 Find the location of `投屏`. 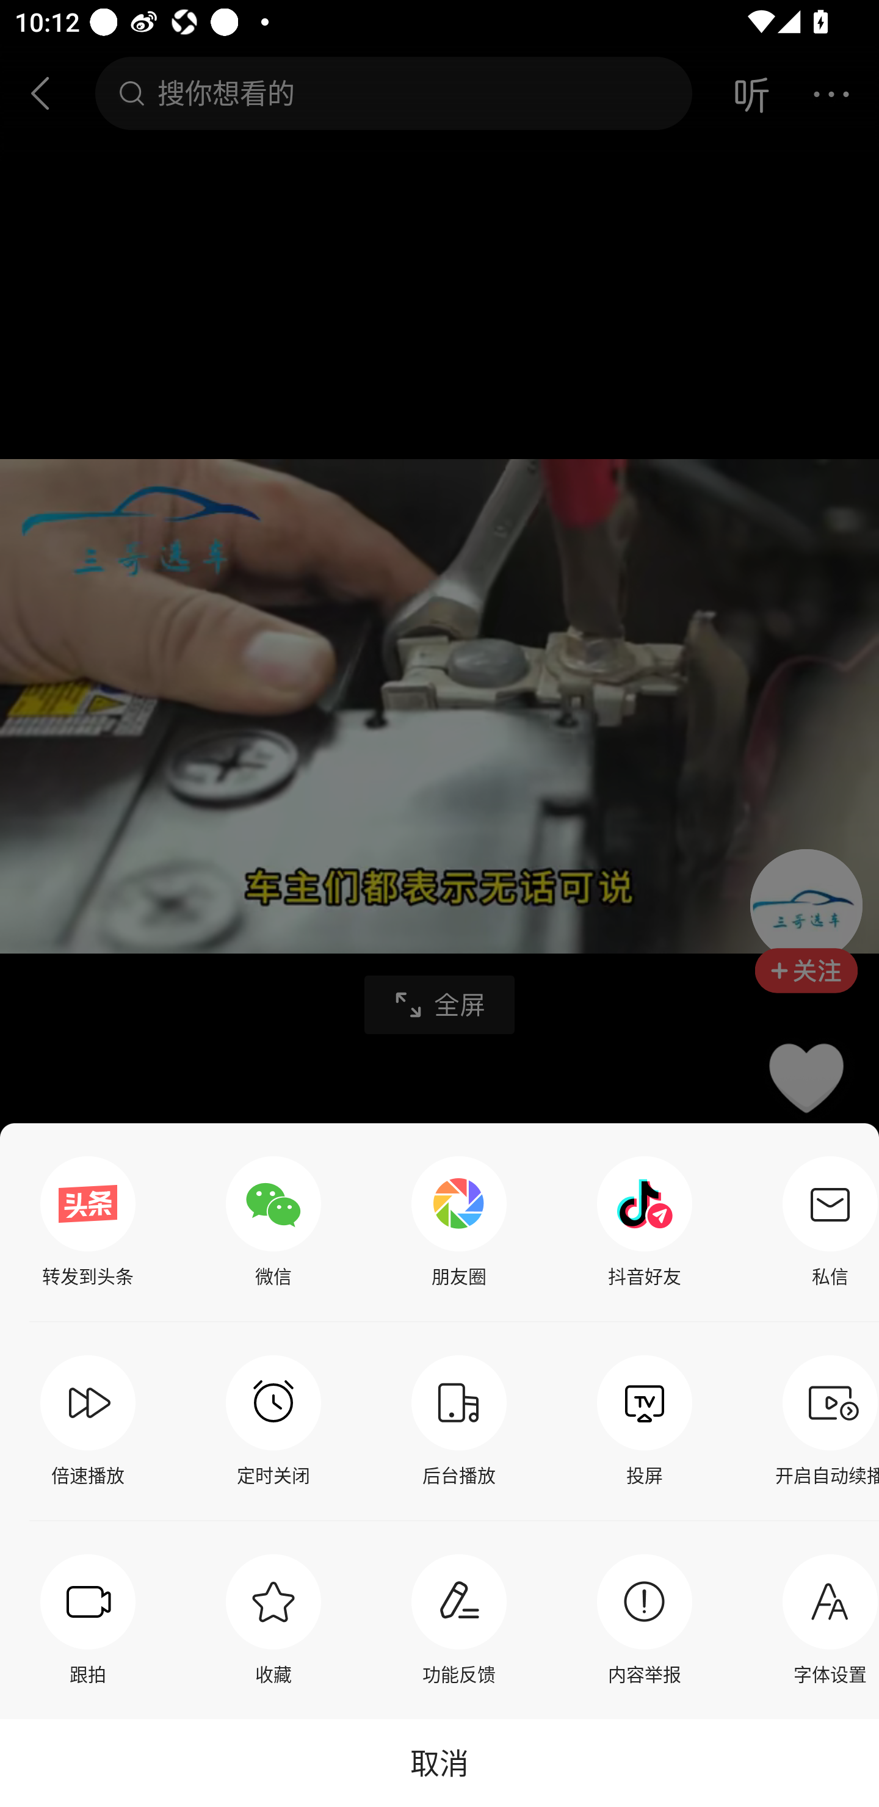

投屏 is located at coordinates (645, 1421).